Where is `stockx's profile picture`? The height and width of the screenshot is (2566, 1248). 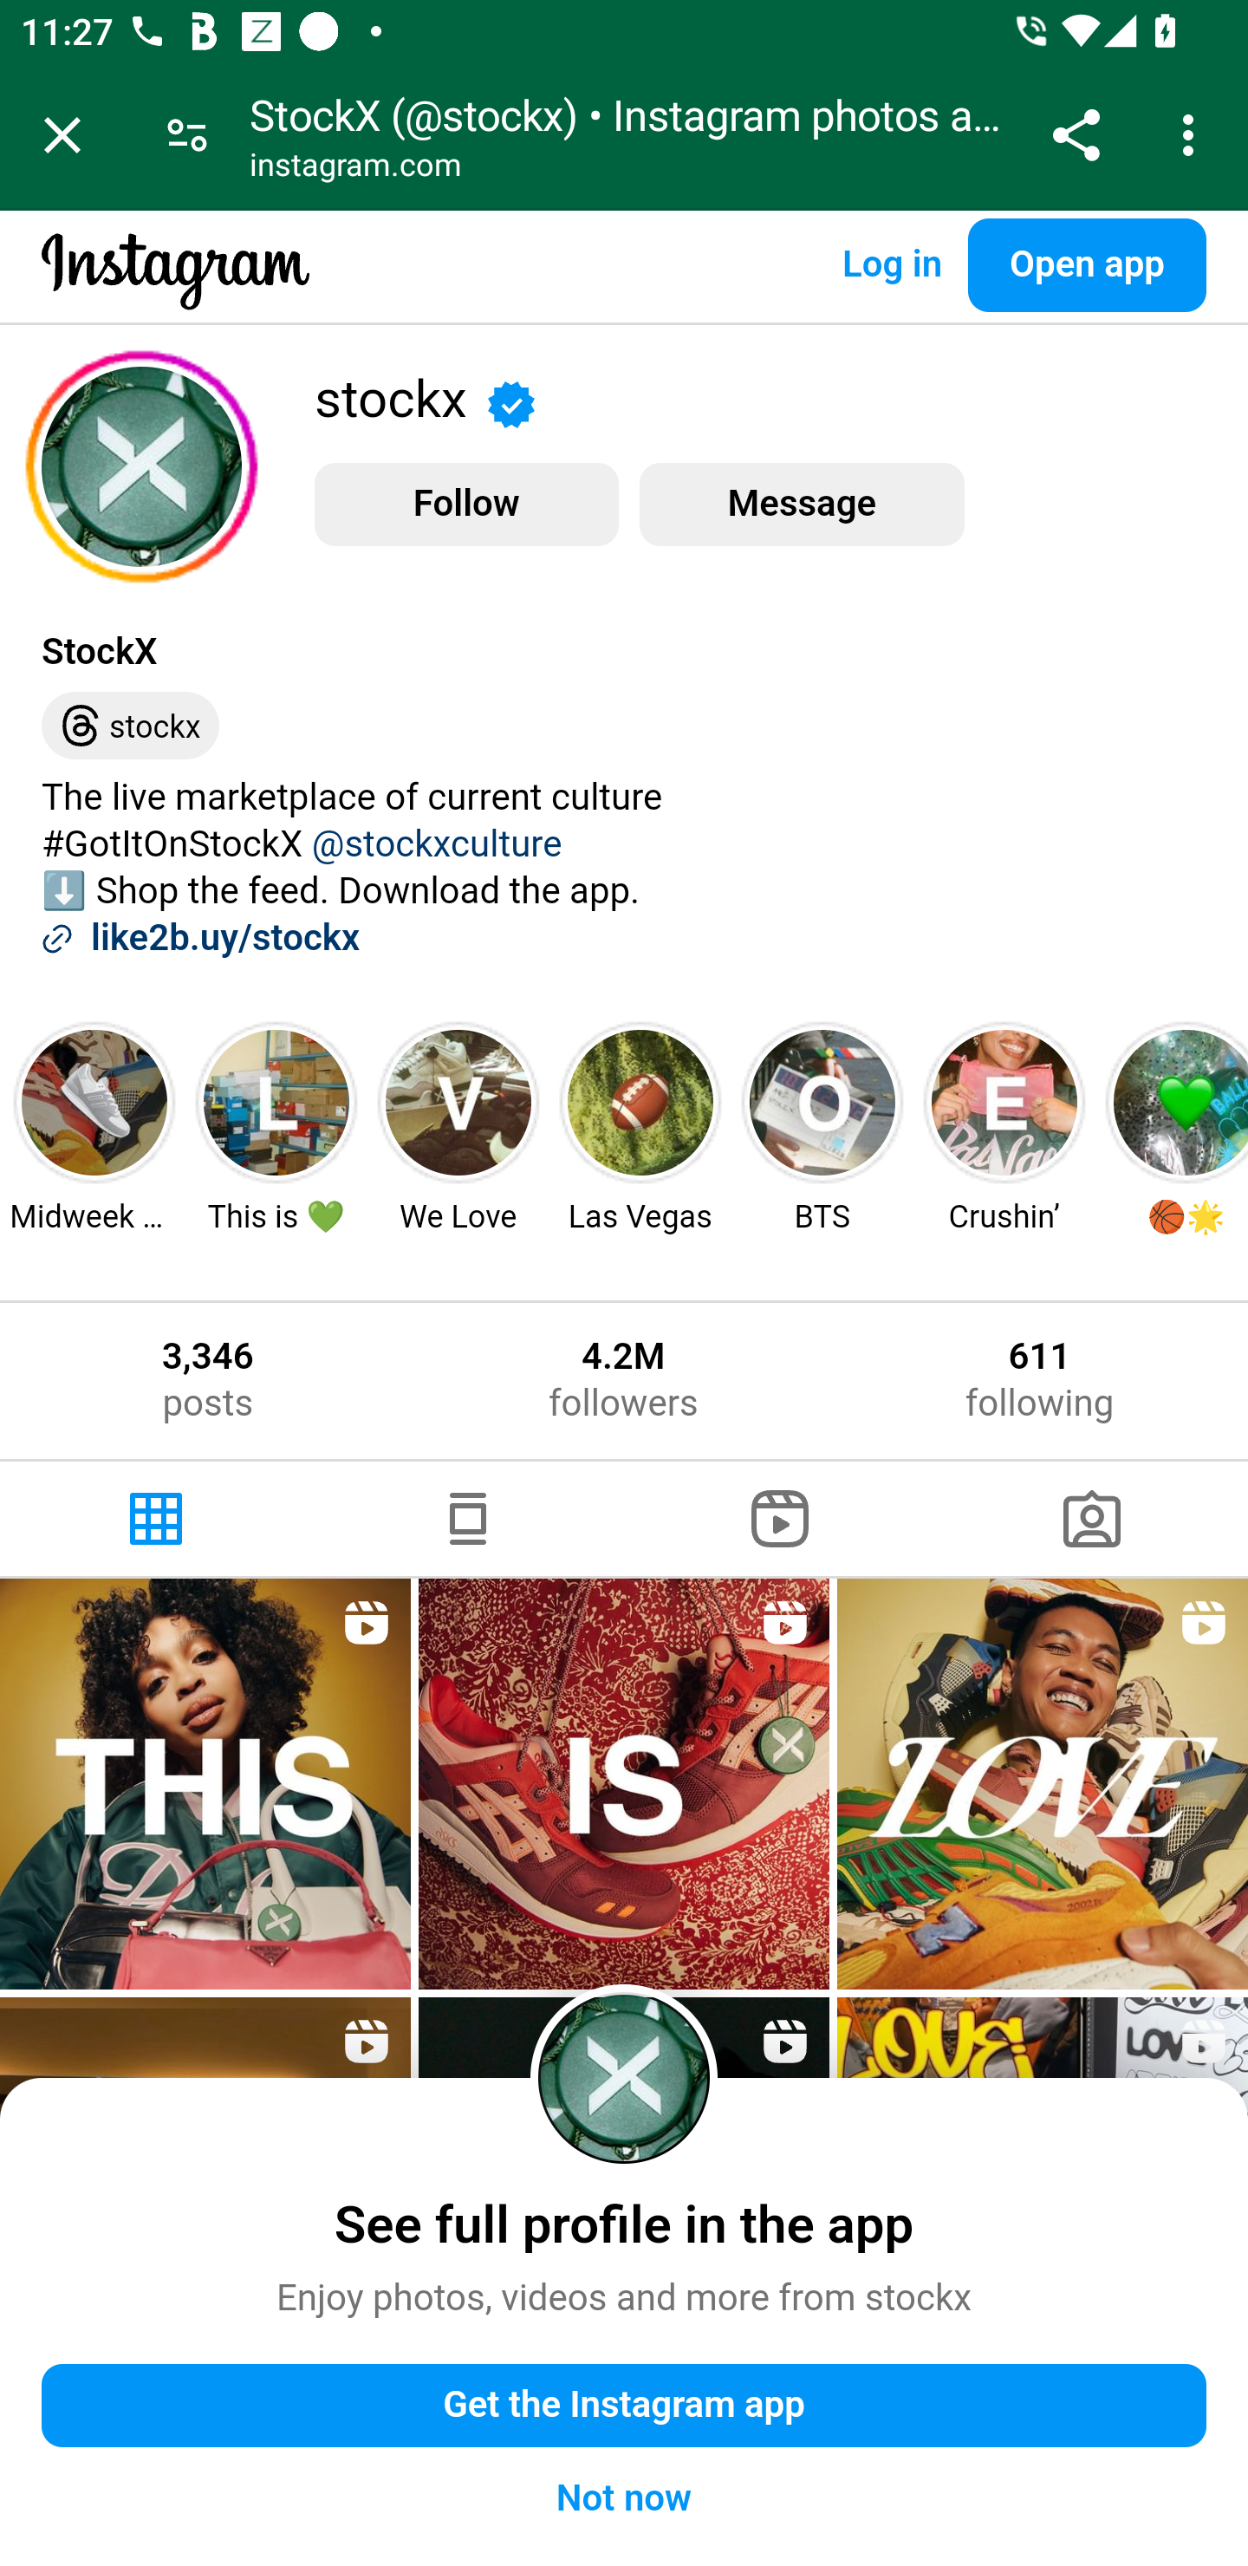
stockx's profile picture is located at coordinates (624, 2077).